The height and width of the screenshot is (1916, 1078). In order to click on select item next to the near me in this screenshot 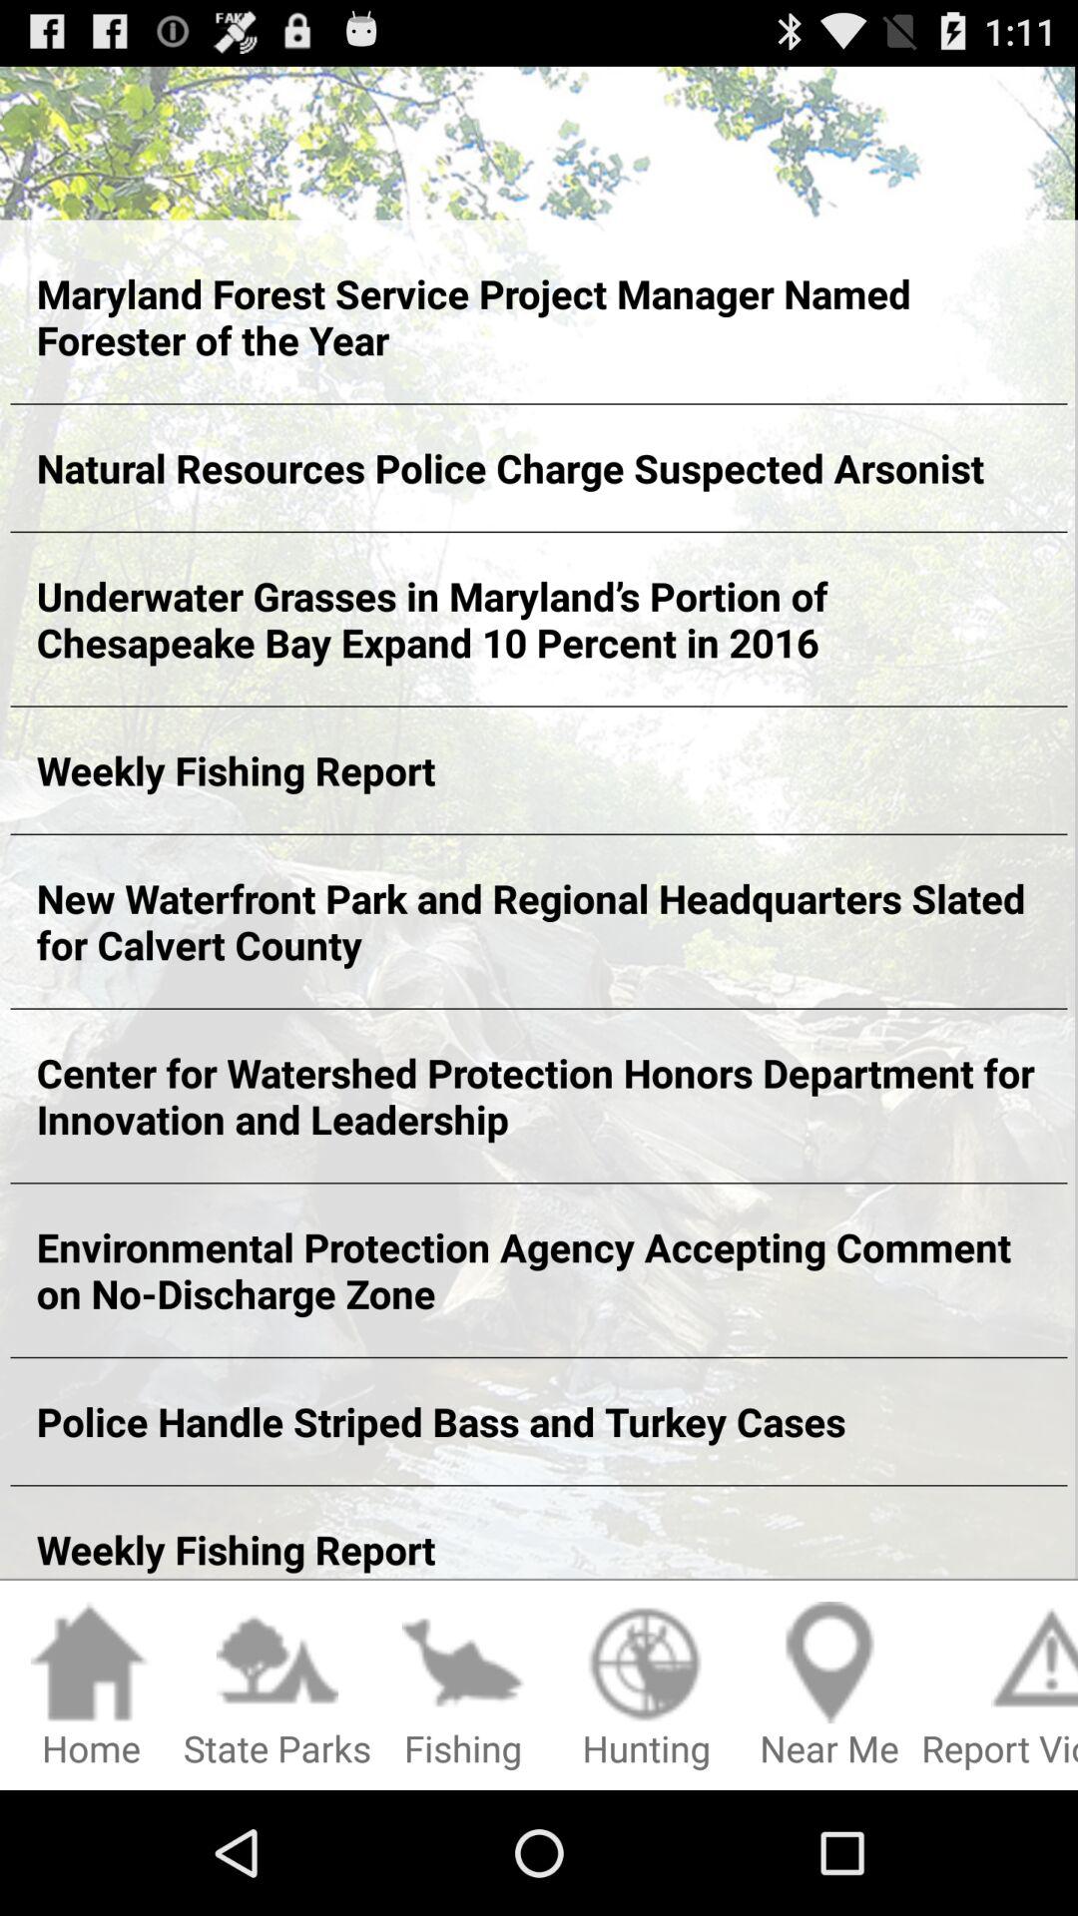, I will do `click(646, 1686)`.